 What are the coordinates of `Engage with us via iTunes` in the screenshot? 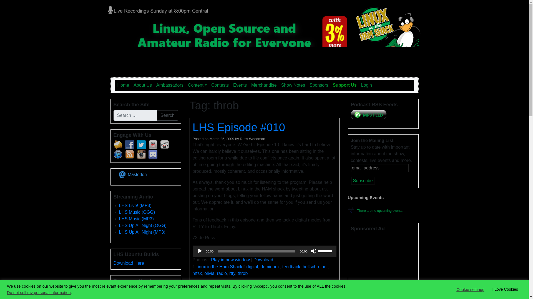 It's located at (117, 154).